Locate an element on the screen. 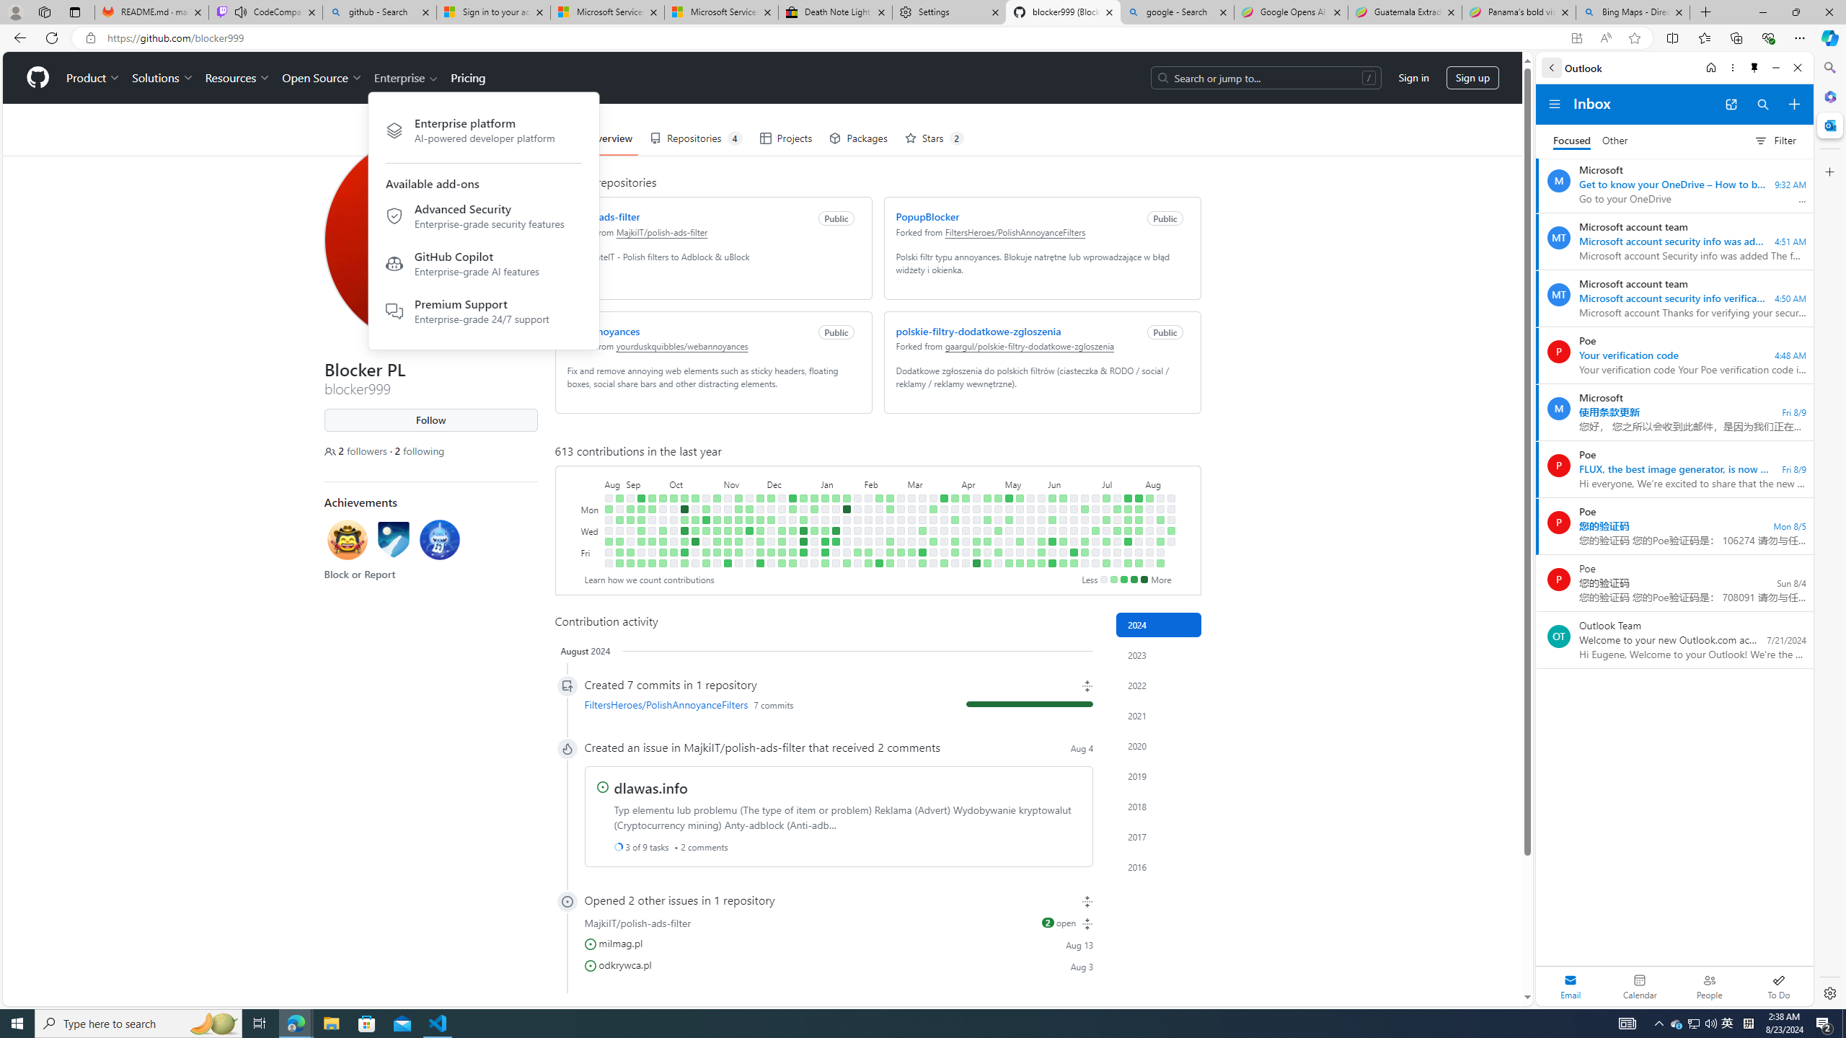 The height and width of the screenshot is (1038, 1846). Calendar. Date today is 22 is located at coordinates (1640, 986).